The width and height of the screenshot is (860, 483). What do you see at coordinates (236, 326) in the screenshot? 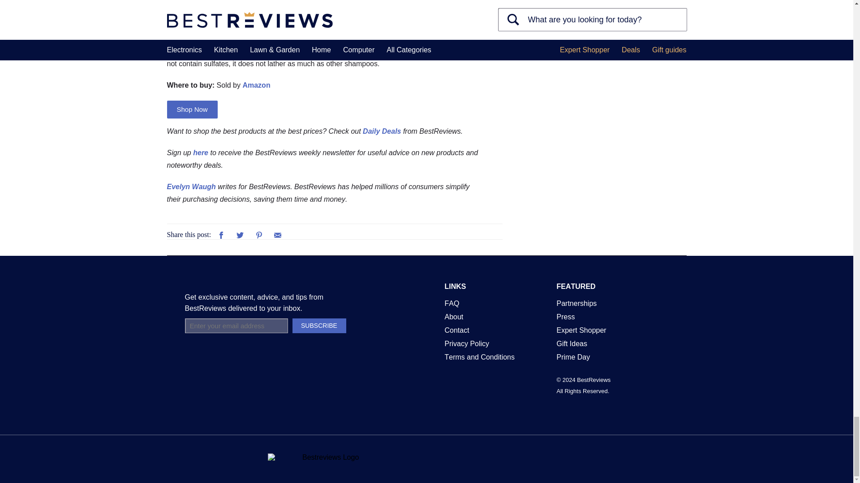
I see `Subscribe email` at bounding box center [236, 326].